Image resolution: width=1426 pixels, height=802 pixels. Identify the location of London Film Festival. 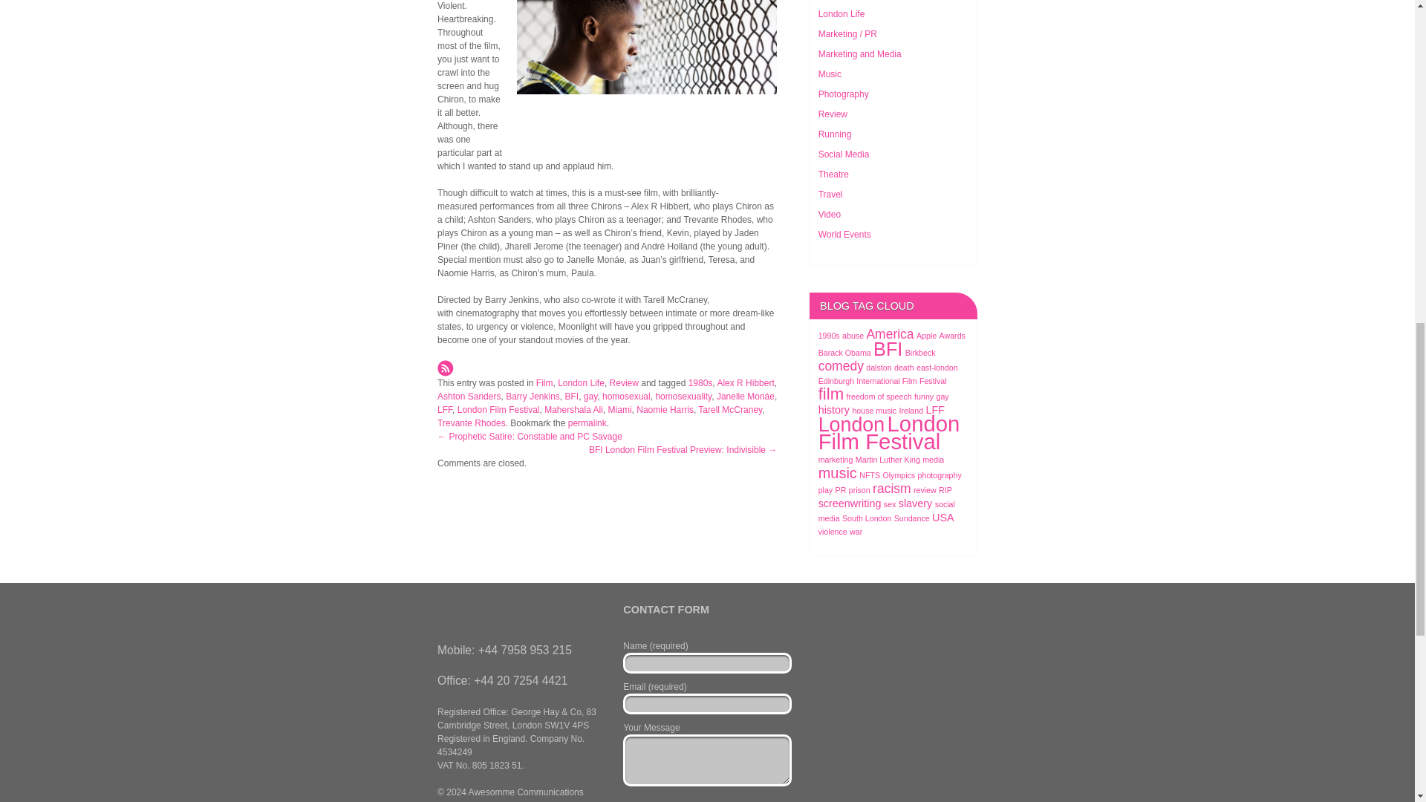
(499, 410).